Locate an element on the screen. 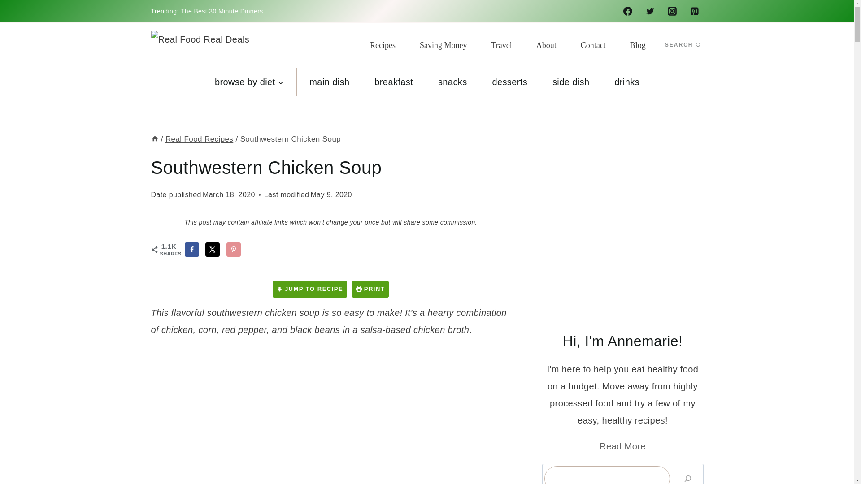 The image size is (861, 484). About is located at coordinates (546, 45).